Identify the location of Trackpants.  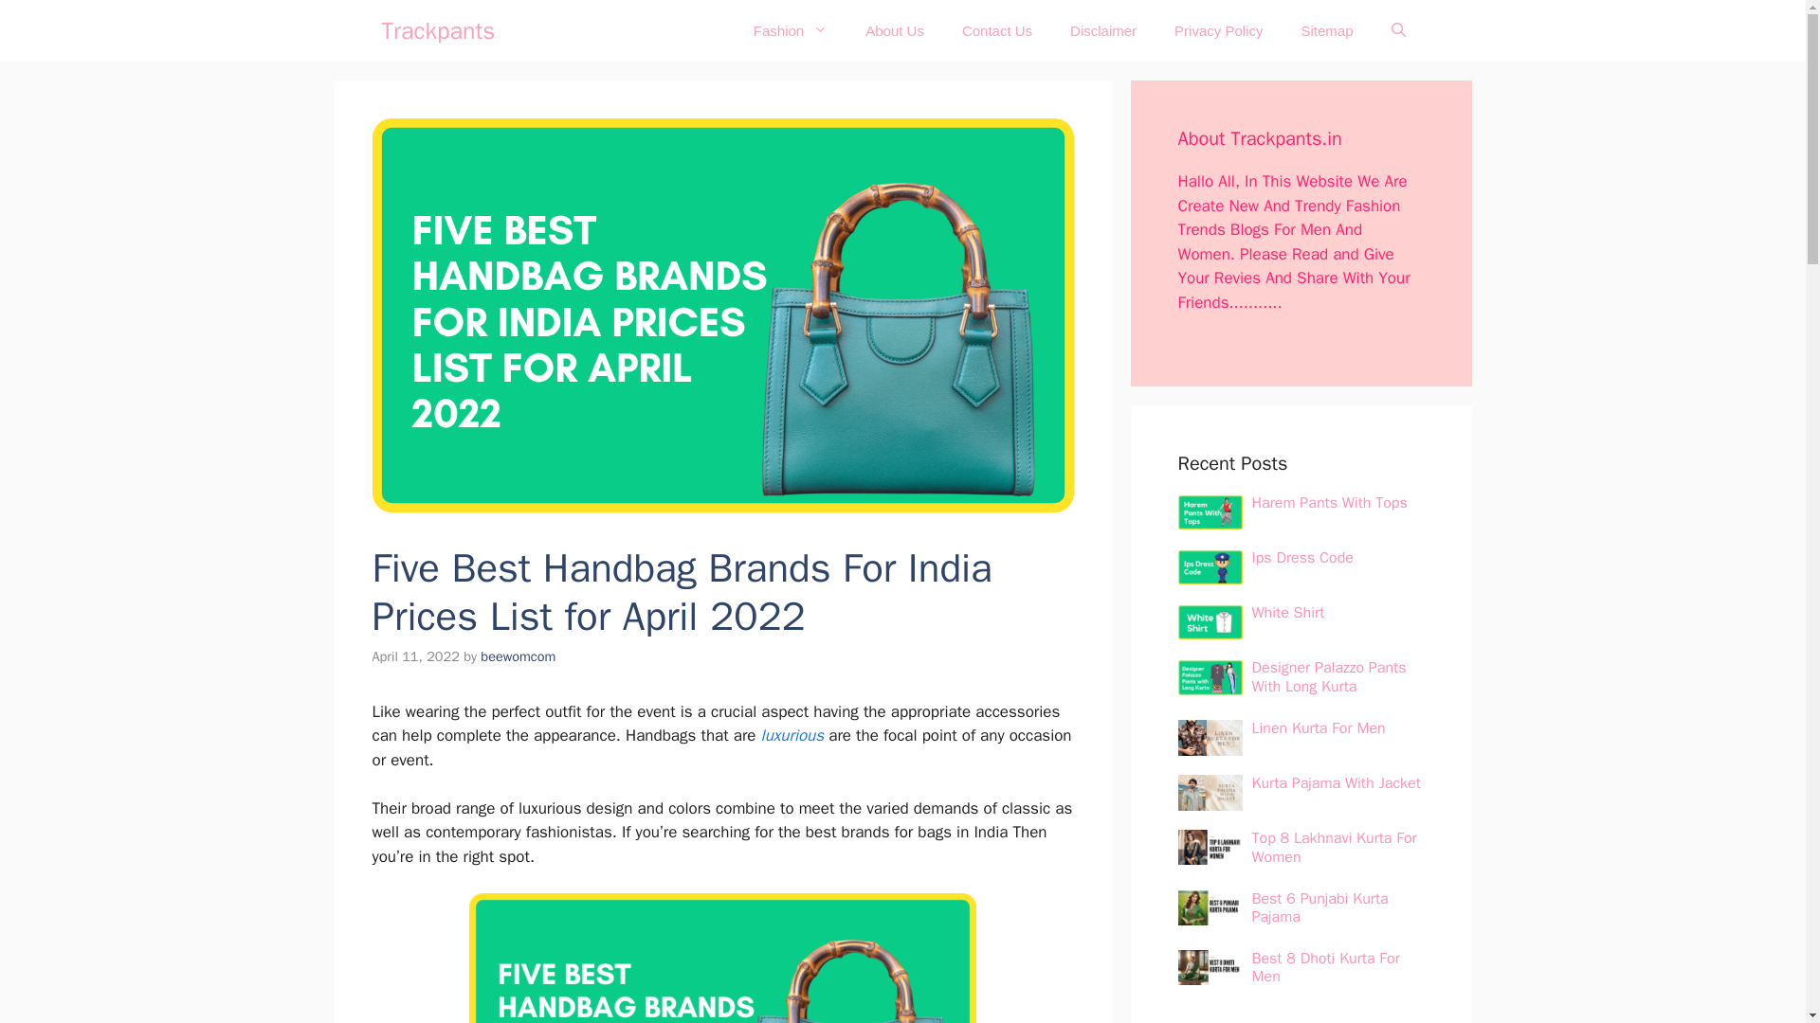
(438, 30).